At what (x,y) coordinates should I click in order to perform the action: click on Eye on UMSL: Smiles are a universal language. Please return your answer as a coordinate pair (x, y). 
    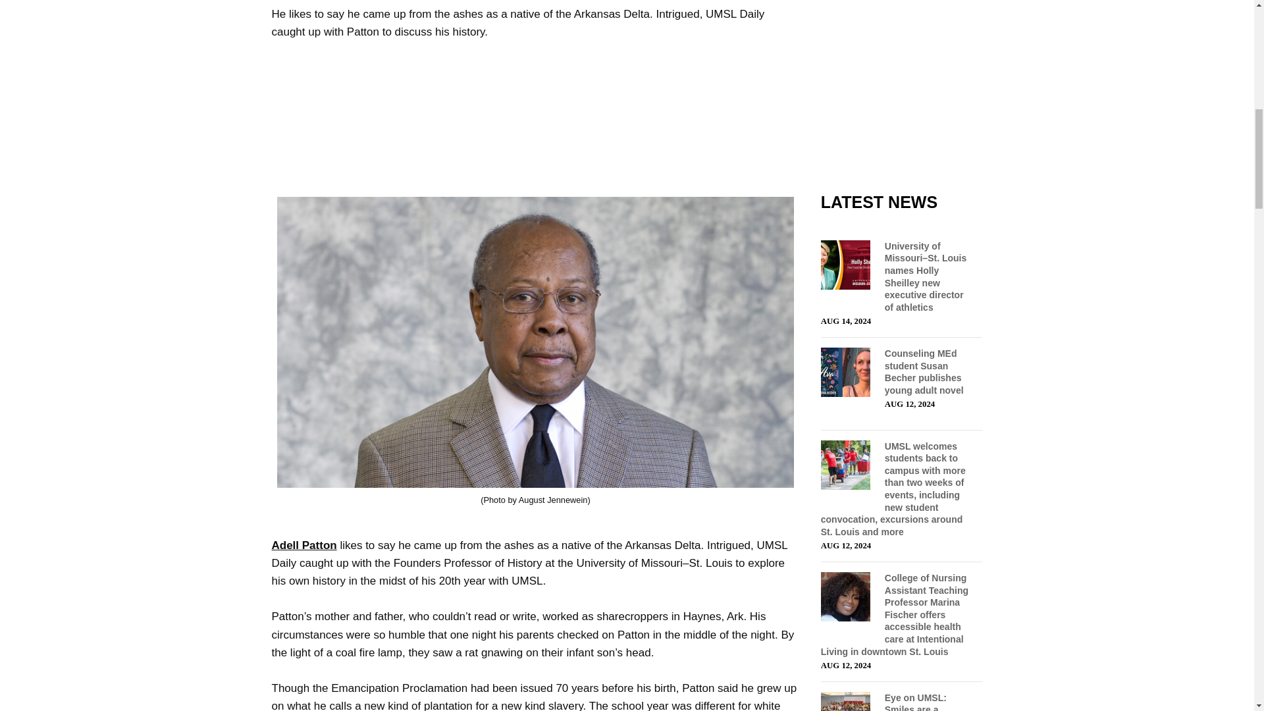
    Looking at the image, I should click on (926, 702).